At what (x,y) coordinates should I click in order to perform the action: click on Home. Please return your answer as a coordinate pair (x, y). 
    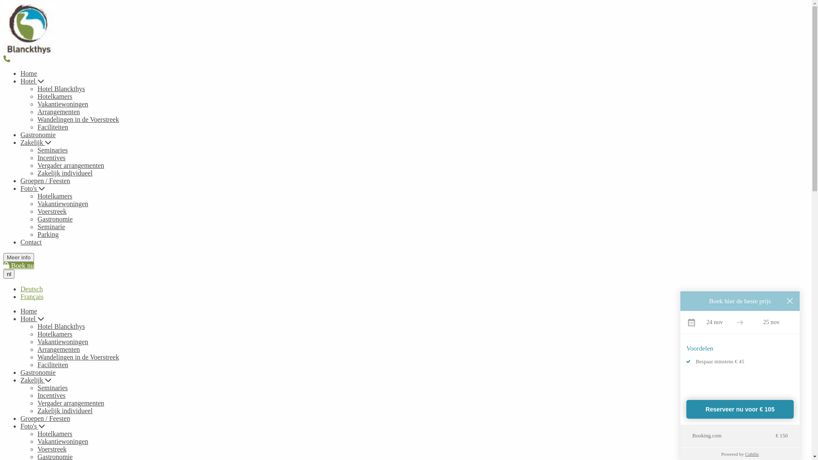
    Looking at the image, I should click on (29, 311).